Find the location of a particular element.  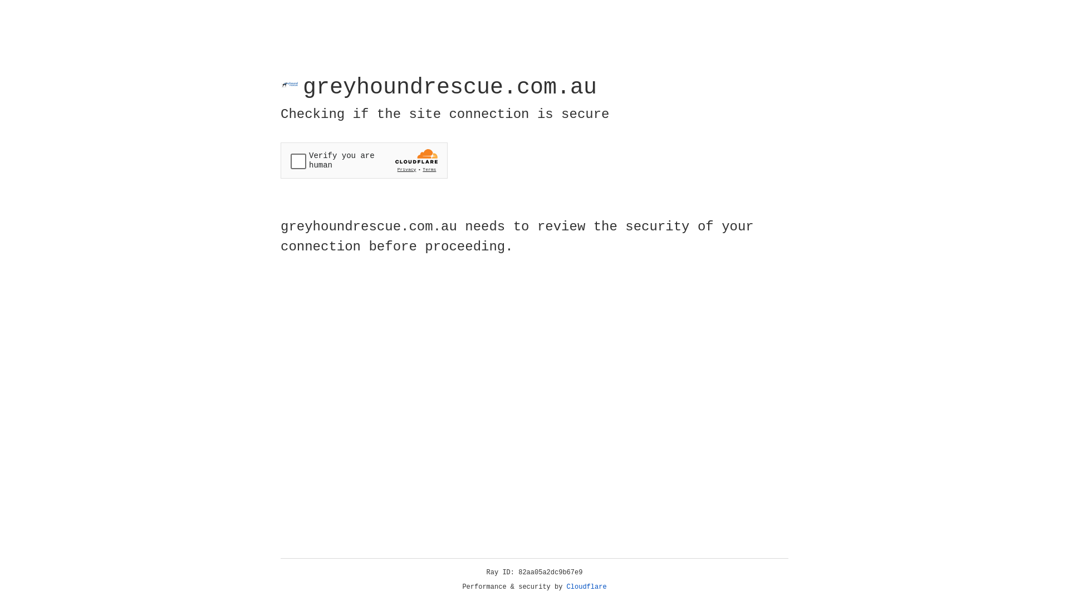

Widget containing a Cloudflare security challenge is located at coordinates (364, 160).